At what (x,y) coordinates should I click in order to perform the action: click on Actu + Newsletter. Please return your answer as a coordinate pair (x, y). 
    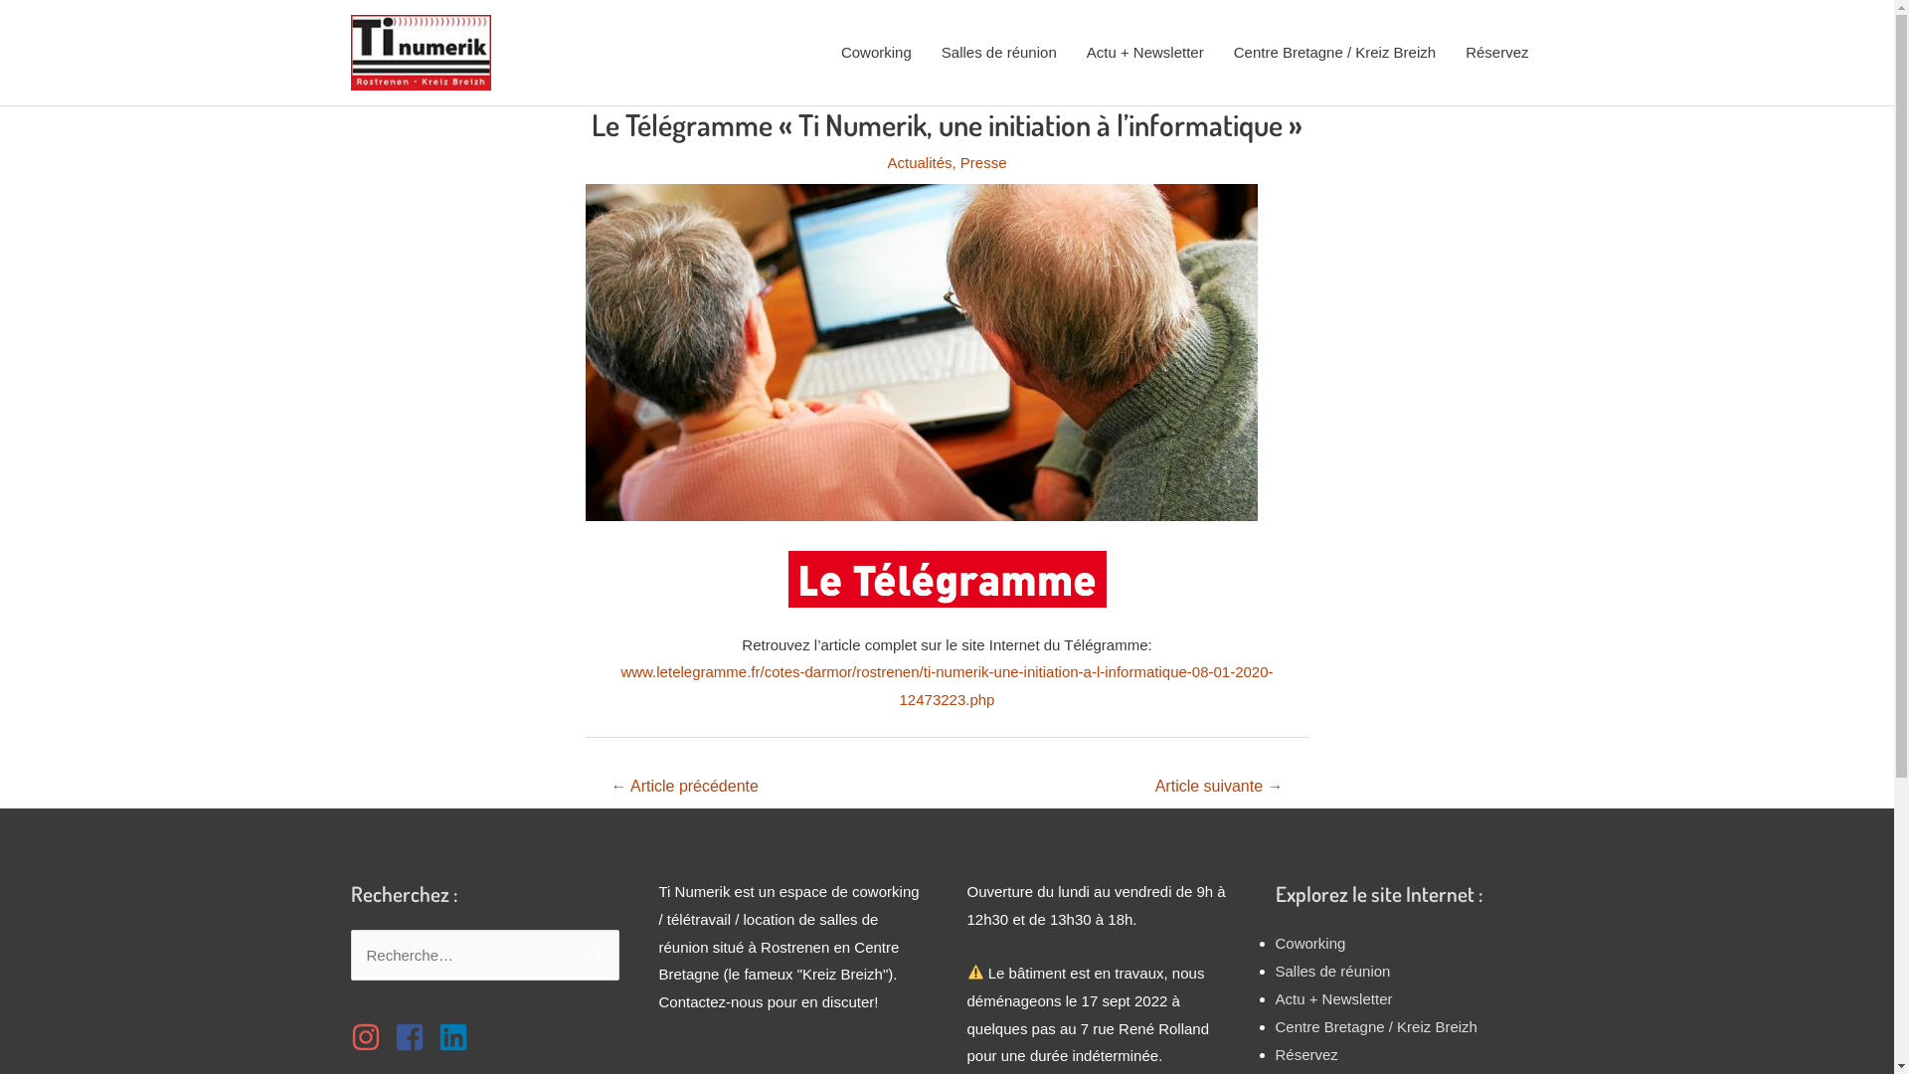
    Looking at the image, I should click on (1333, 998).